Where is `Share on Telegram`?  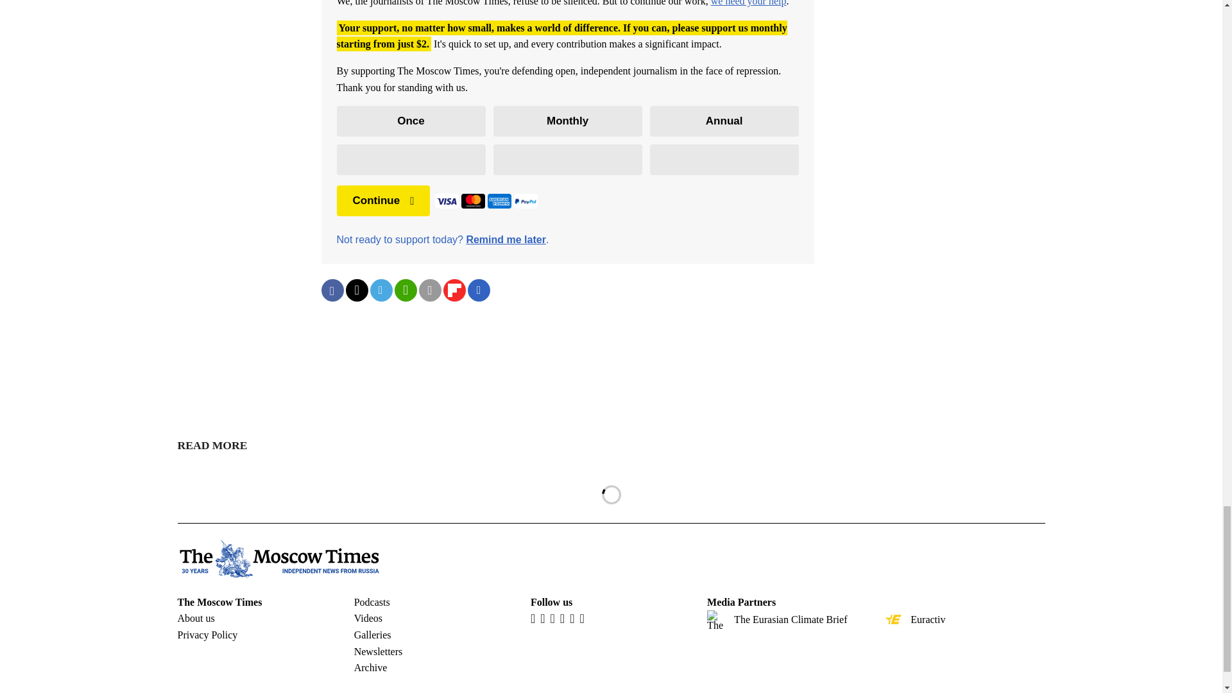
Share on Telegram is located at coordinates (381, 290).